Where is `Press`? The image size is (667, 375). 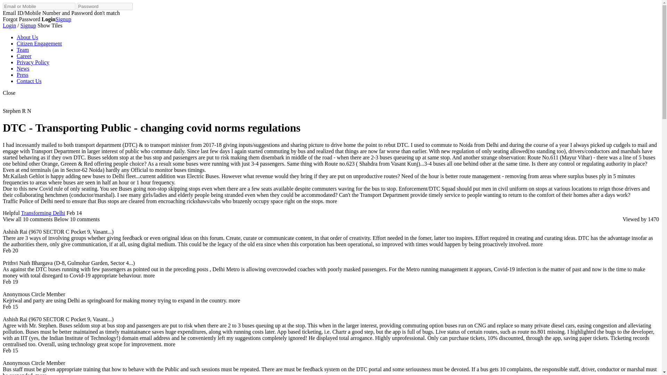
Press is located at coordinates (23, 75).